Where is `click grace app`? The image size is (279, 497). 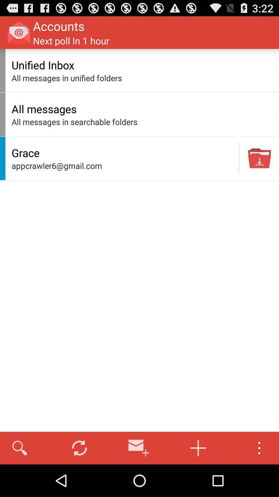
click grace app is located at coordinates (124, 153).